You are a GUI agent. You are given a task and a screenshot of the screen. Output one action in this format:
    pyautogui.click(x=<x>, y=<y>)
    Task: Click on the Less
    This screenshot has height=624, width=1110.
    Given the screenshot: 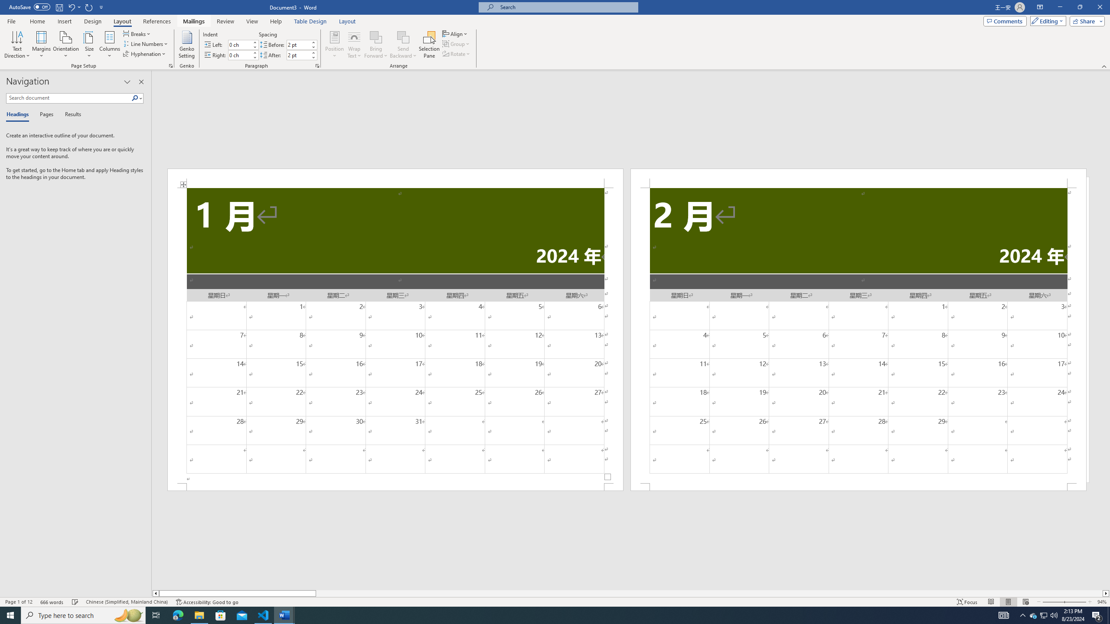 What is the action you would take?
    pyautogui.click(x=313, y=57)
    